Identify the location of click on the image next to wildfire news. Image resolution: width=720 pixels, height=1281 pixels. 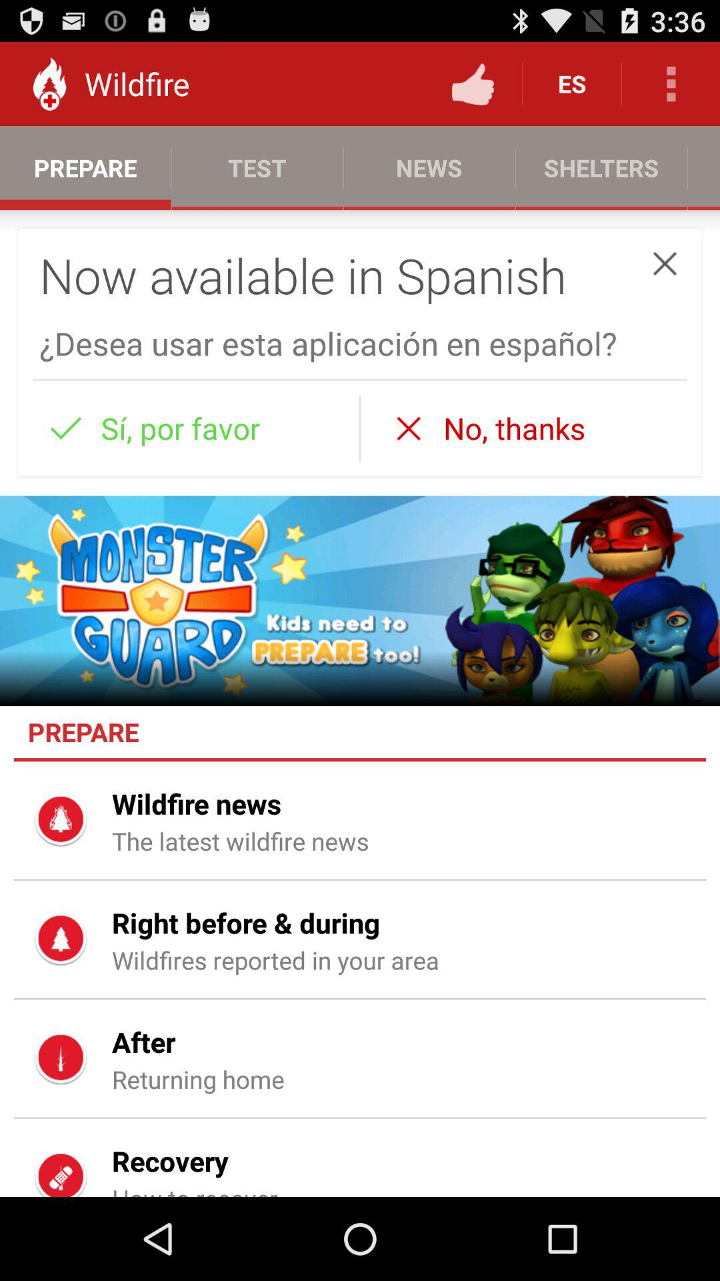
(61, 821).